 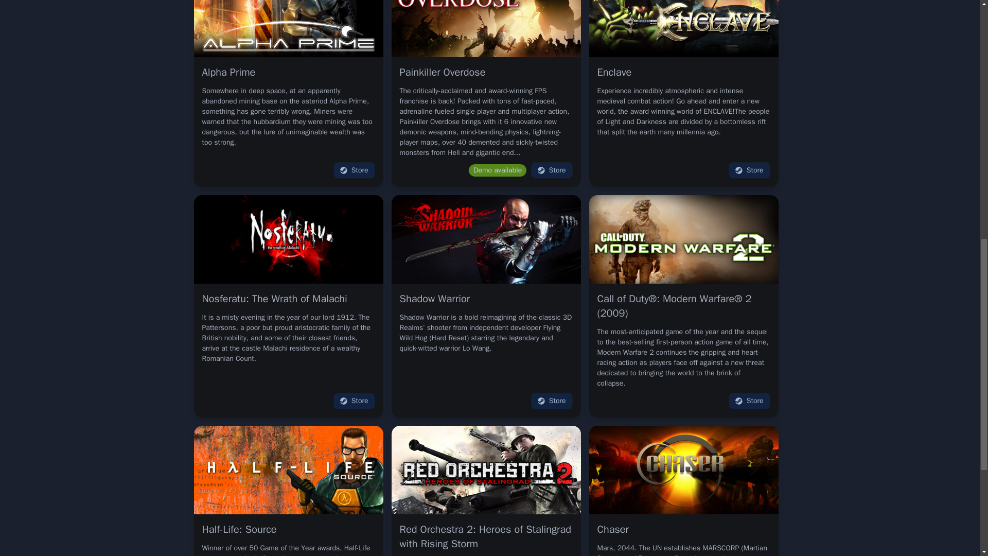 What do you see at coordinates (354, 170) in the screenshot?
I see `Store` at bounding box center [354, 170].